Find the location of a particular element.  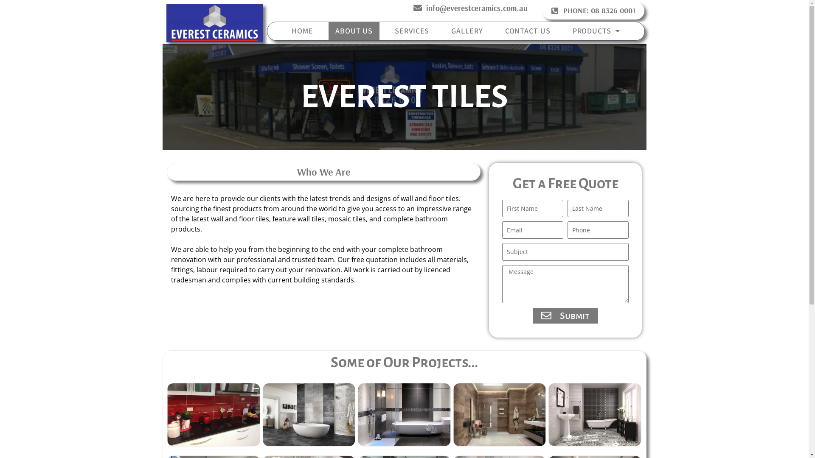

info@everestceramics.com.au is located at coordinates (470, 8).